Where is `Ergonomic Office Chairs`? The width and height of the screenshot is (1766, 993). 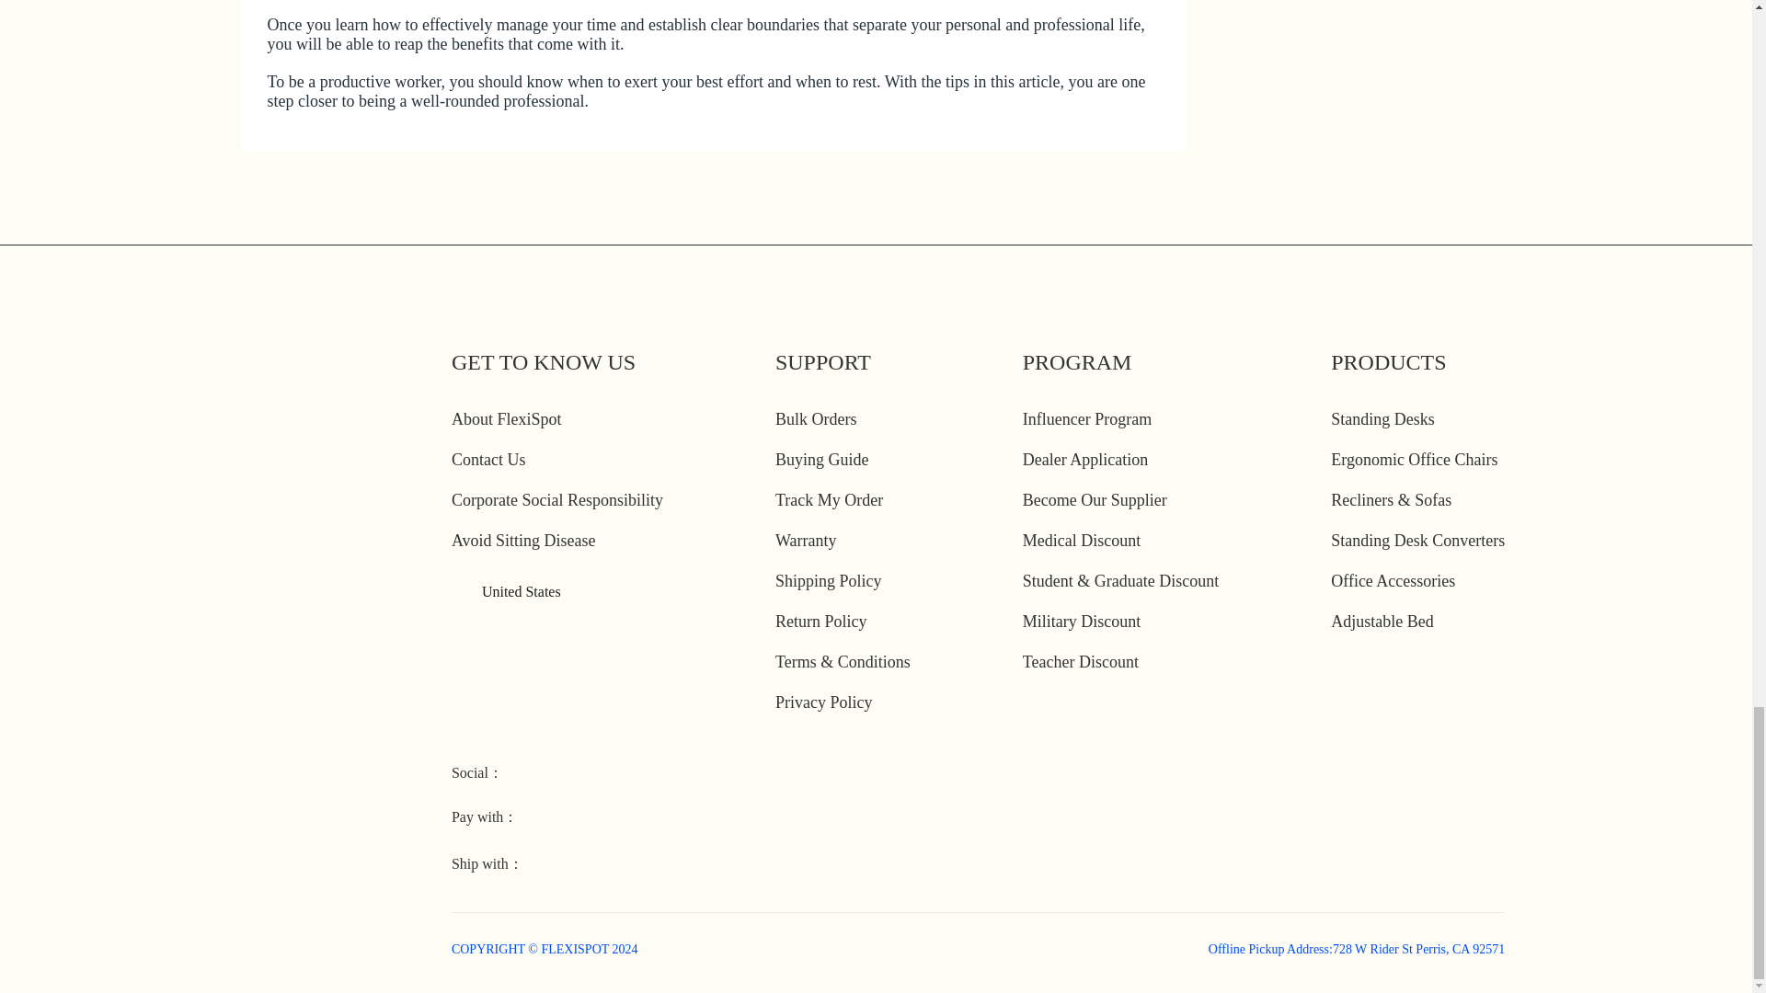
Ergonomic Office Chairs is located at coordinates (1415, 460).